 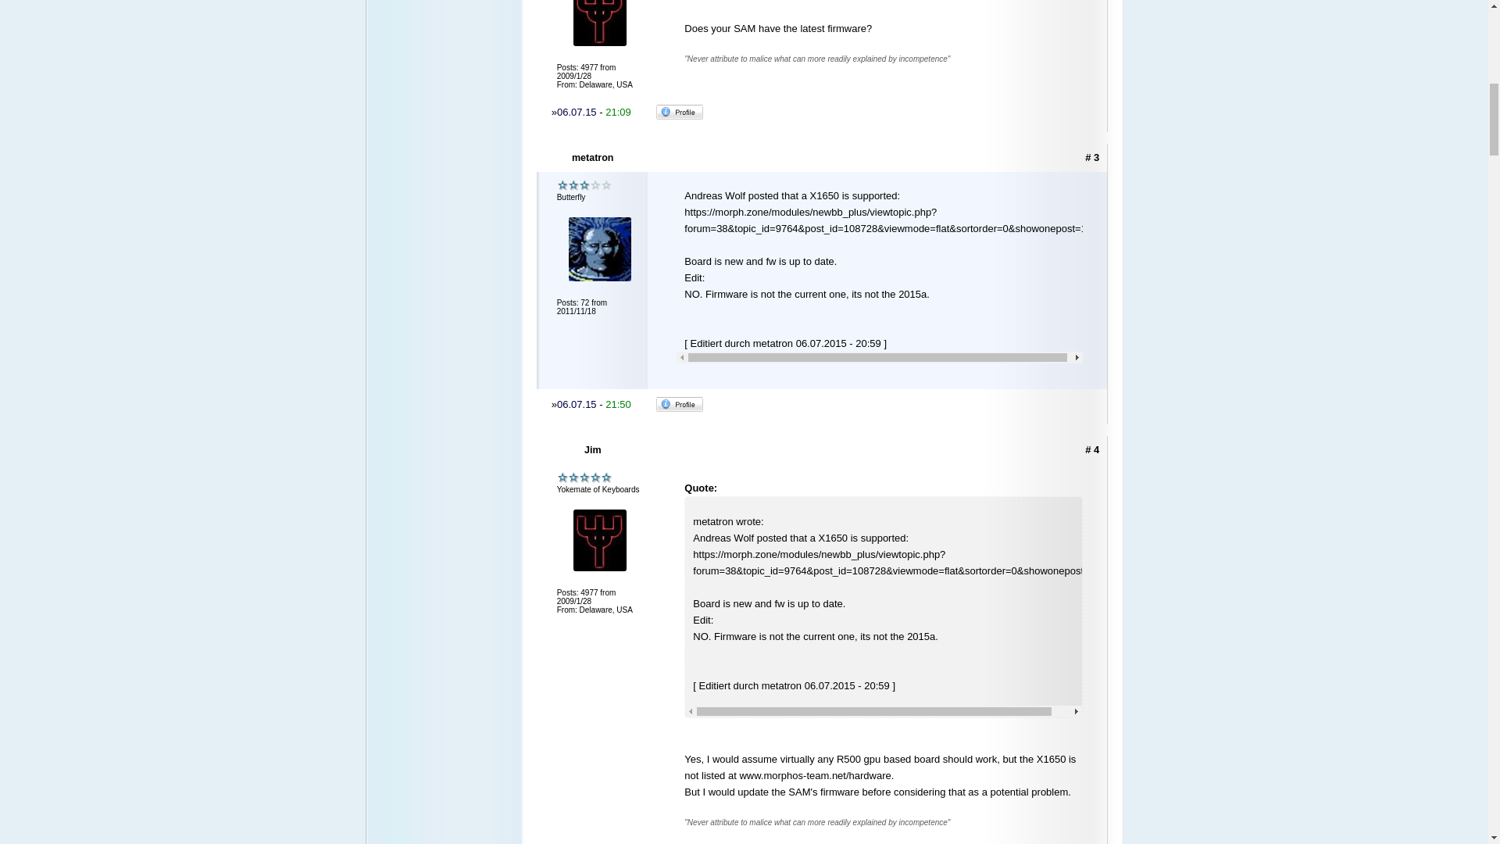 I want to click on Yokemate of Keyboards, so click(x=584, y=477).